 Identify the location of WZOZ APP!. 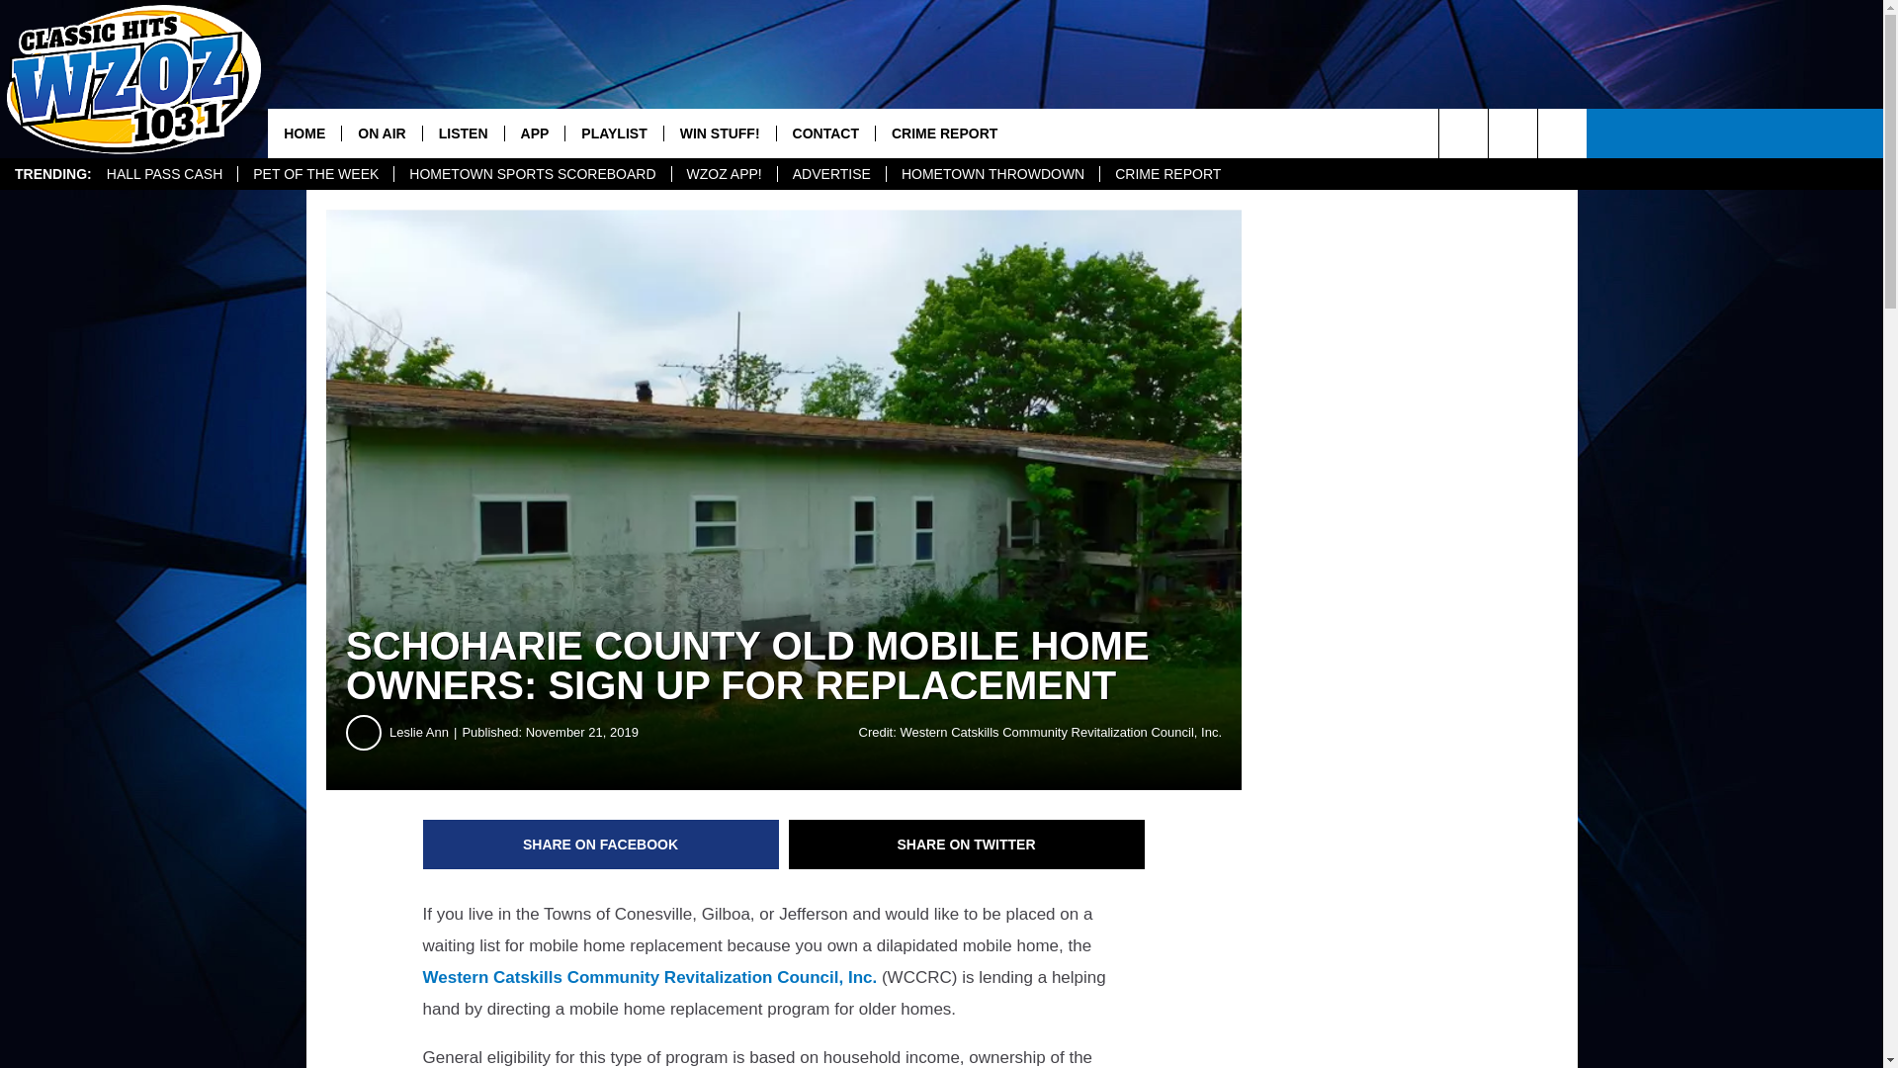
(724, 174).